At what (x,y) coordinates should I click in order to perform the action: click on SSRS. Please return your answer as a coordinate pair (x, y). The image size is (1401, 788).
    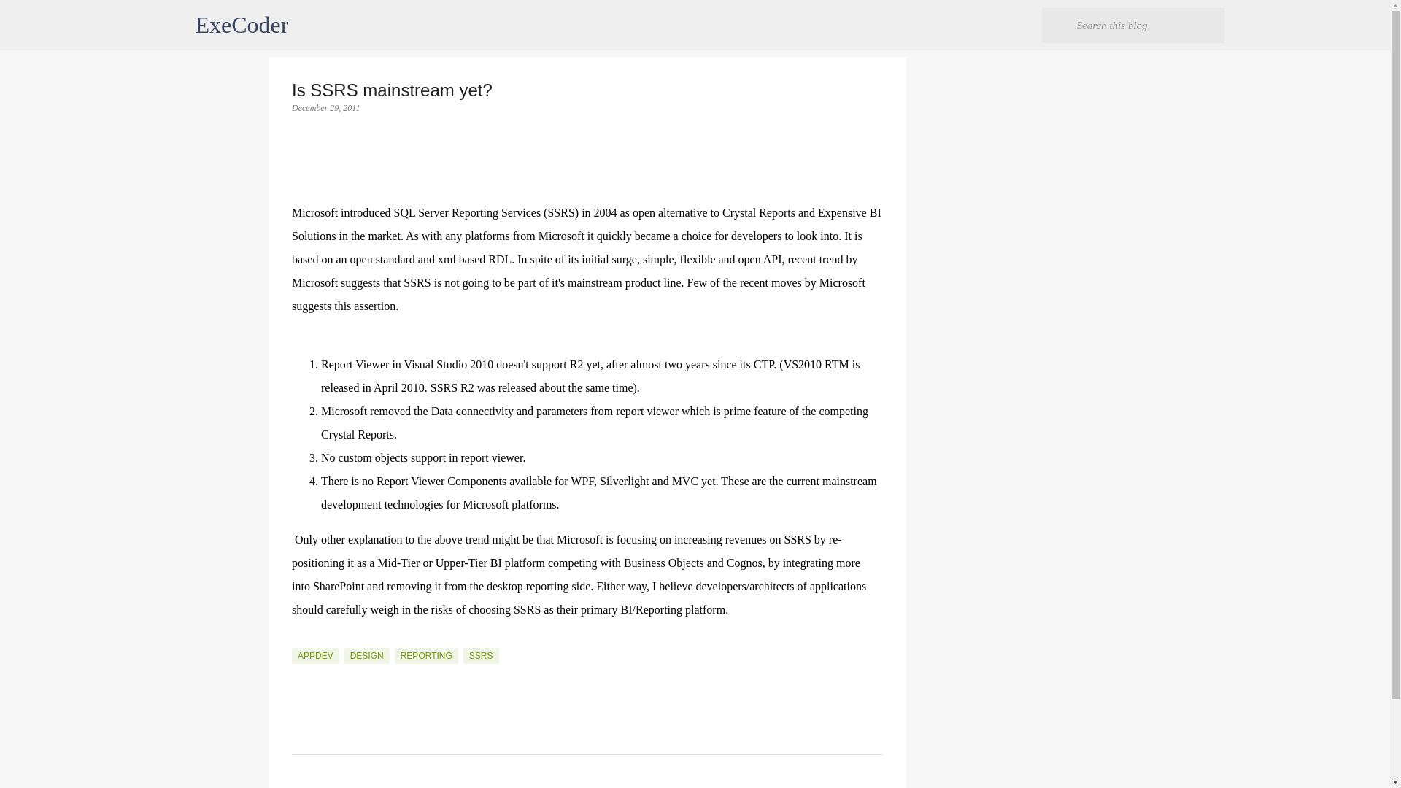
    Looking at the image, I should click on (481, 655).